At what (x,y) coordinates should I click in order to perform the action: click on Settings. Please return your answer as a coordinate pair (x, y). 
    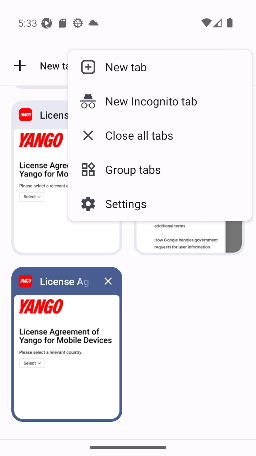
    Looking at the image, I should click on (160, 203).